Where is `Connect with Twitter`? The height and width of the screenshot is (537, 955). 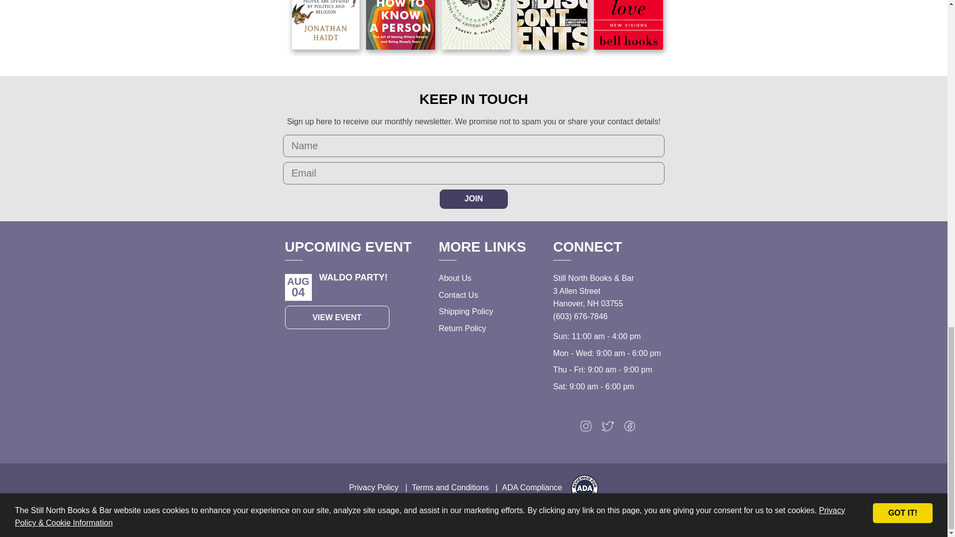 Connect with Twitter is located at coordinates (608, 429).